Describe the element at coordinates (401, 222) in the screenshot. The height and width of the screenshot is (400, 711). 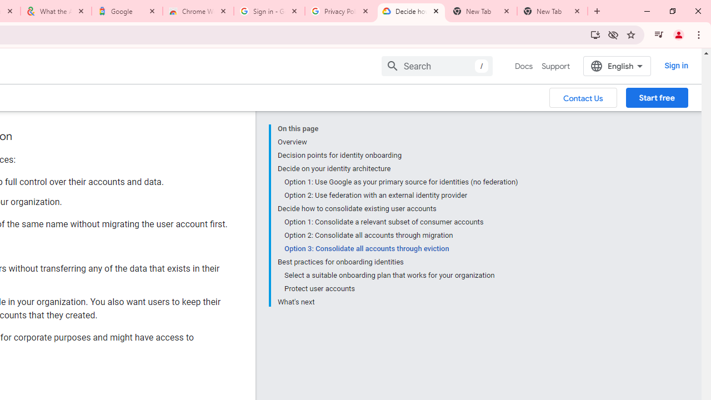
I see `Option 1: Consolidate a relevant subset of consumer accounts` at that location.